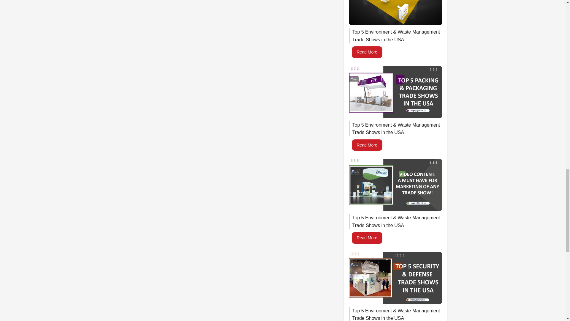 This screenshot has width=570, height=321. Describe the element at coordinates (367, 145) in the screenshot. I see `Read More` at that location.